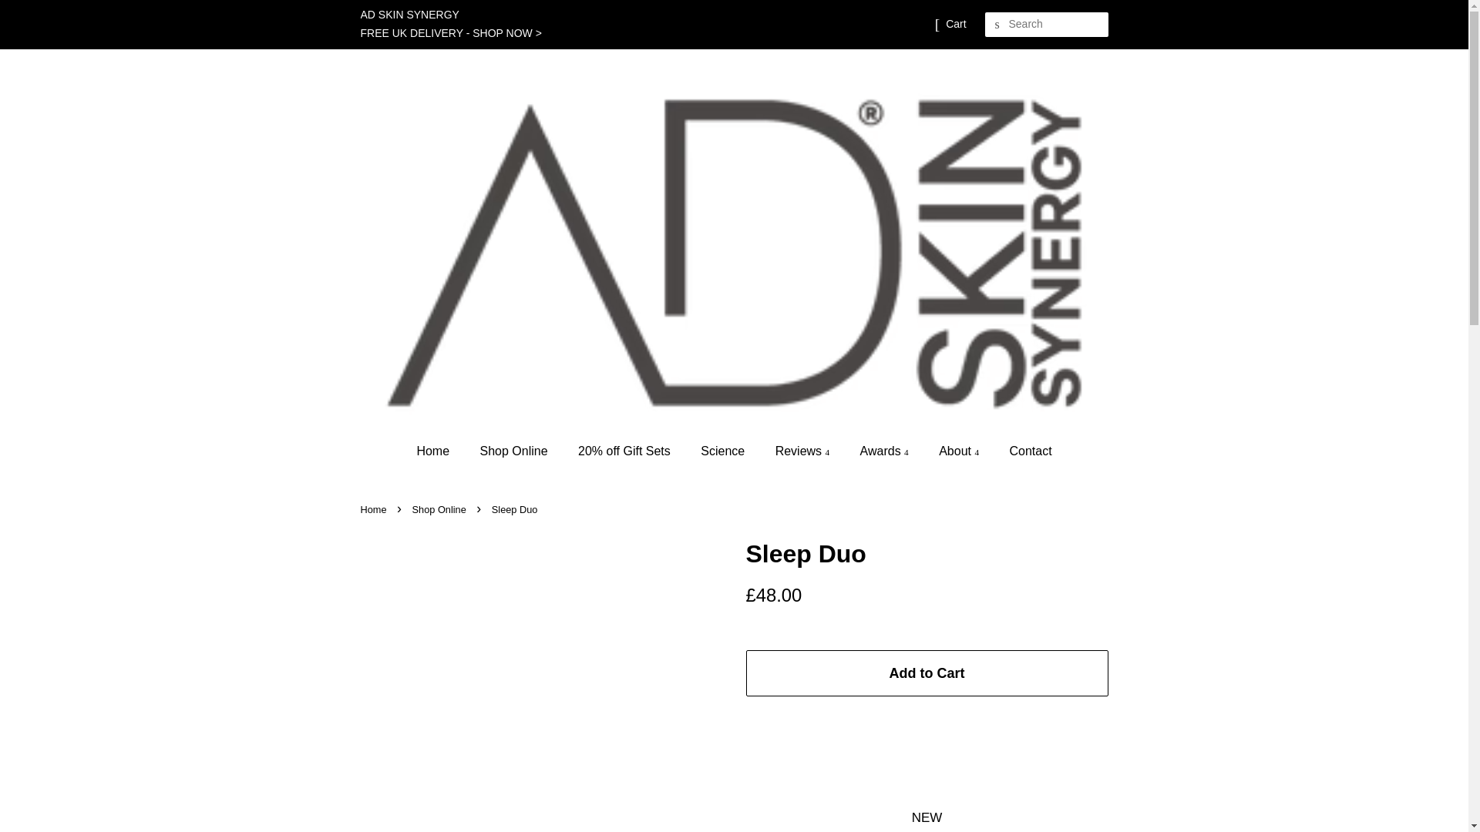 This screenshot has width=1480, height=832. What do you see at coordinates (439, 450) in the screenshot?
I see `Home` at bounding box center [439, 450].